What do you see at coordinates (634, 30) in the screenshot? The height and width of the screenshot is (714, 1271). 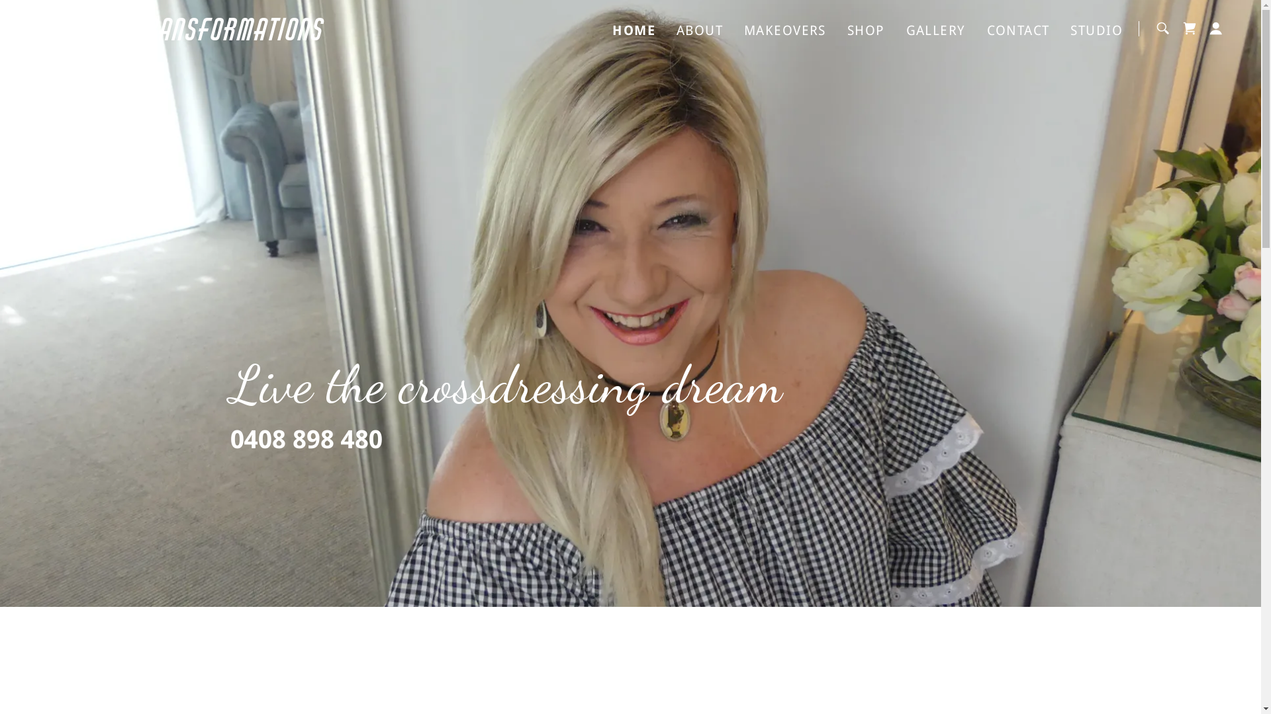 I see `HOME` at bounding box center [634, 30].